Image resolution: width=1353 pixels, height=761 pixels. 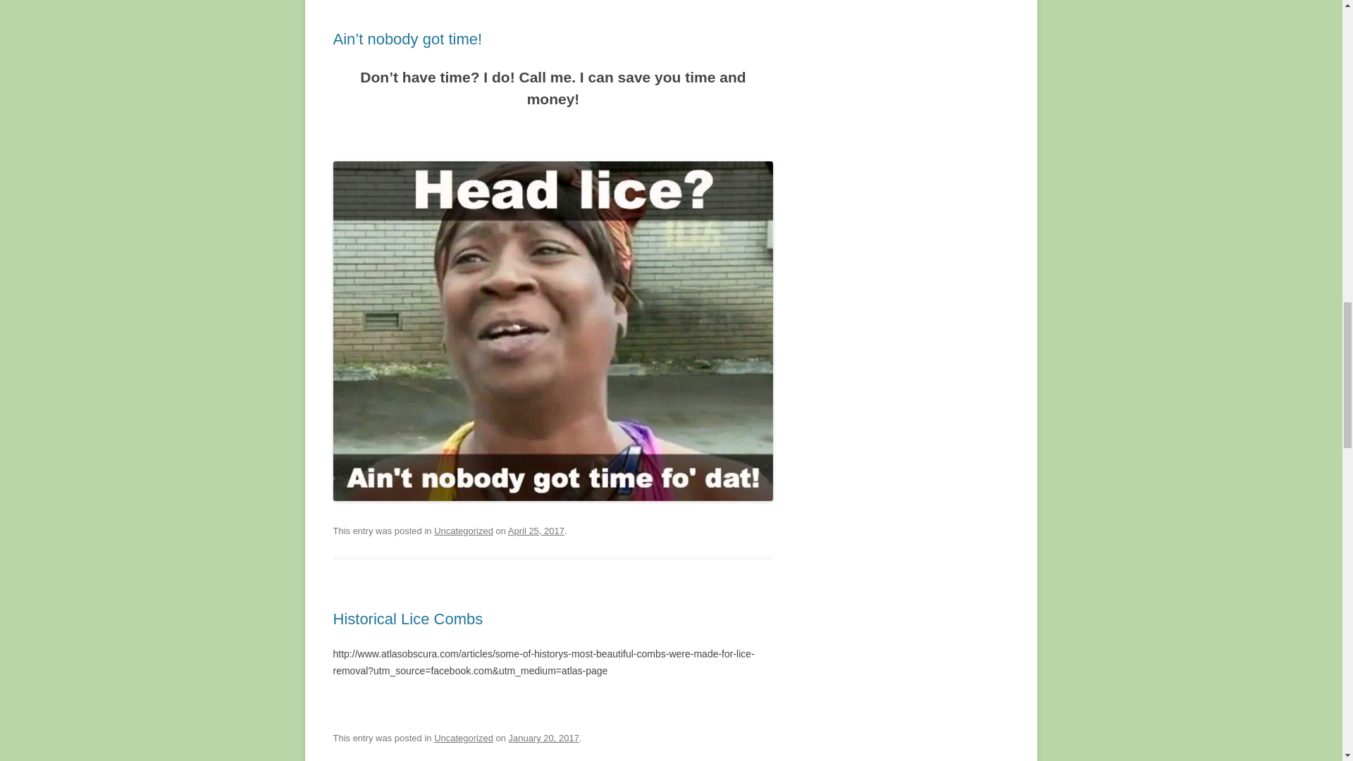 What do you see at coordinates (536, 531) in the screenshot?
I see `April 25, 2017` at bounding box center [536, 531].